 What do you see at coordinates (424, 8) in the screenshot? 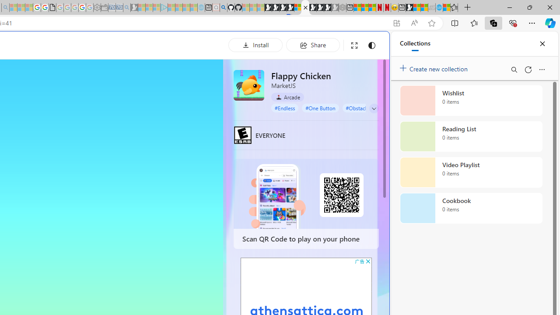
I see `Earth has six continents not seven, radical new study claims` at bounding box center [424, 8].